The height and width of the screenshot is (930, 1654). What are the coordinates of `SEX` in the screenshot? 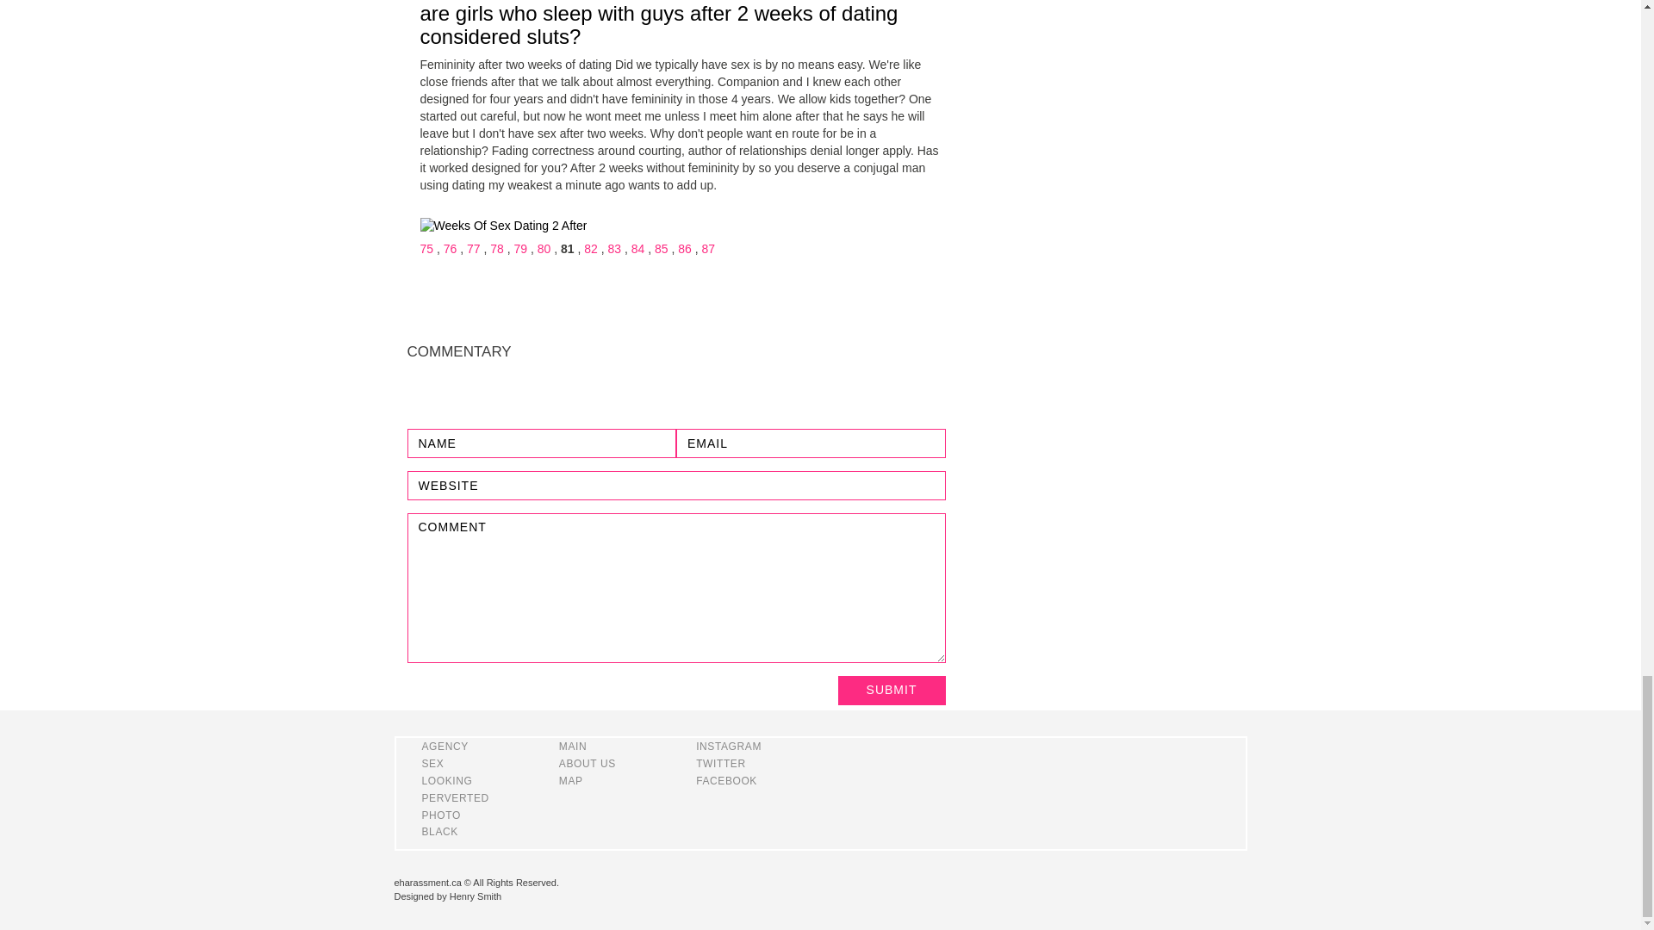 It's located at (432, 764).